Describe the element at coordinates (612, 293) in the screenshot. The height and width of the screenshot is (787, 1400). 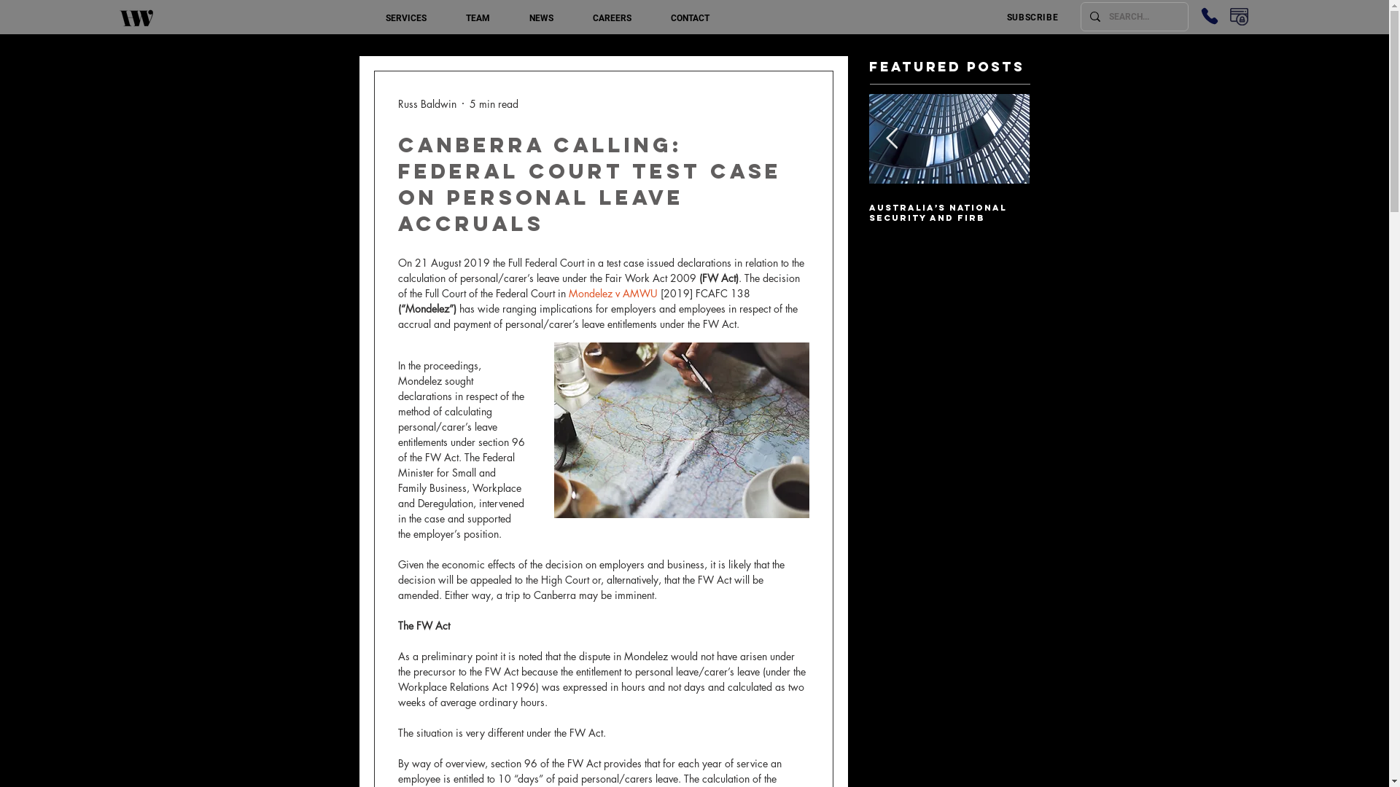
I see ` Mondelez v AMWU` at that location.